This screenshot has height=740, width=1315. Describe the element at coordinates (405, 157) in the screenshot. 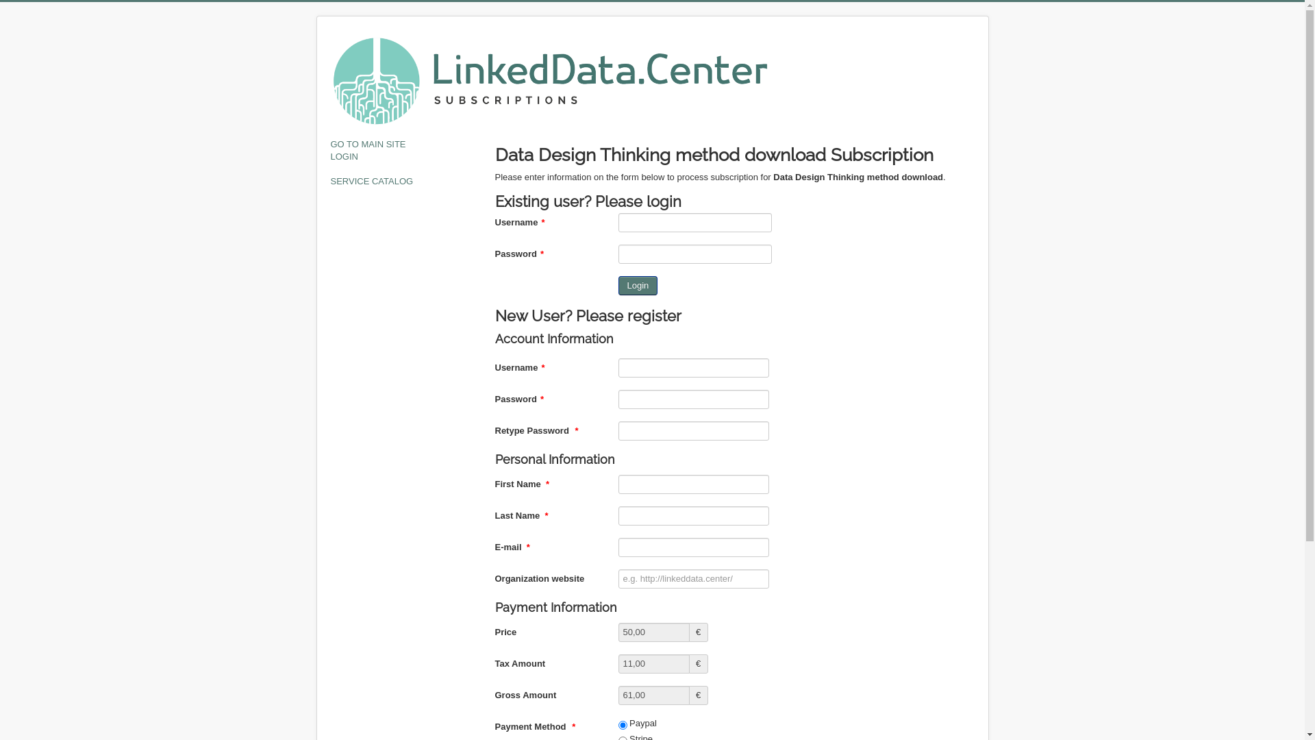

I see `LOGIN` at that location.